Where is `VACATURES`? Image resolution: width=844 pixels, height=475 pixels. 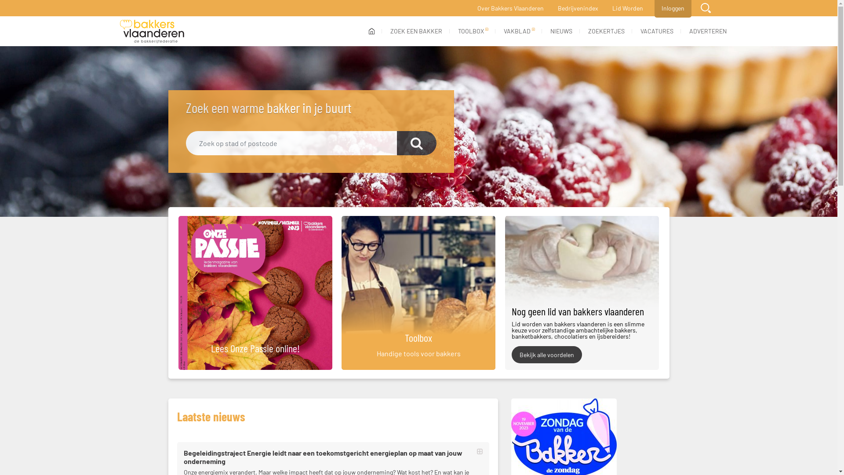 VACATURES is located at coordinates (657, 31).